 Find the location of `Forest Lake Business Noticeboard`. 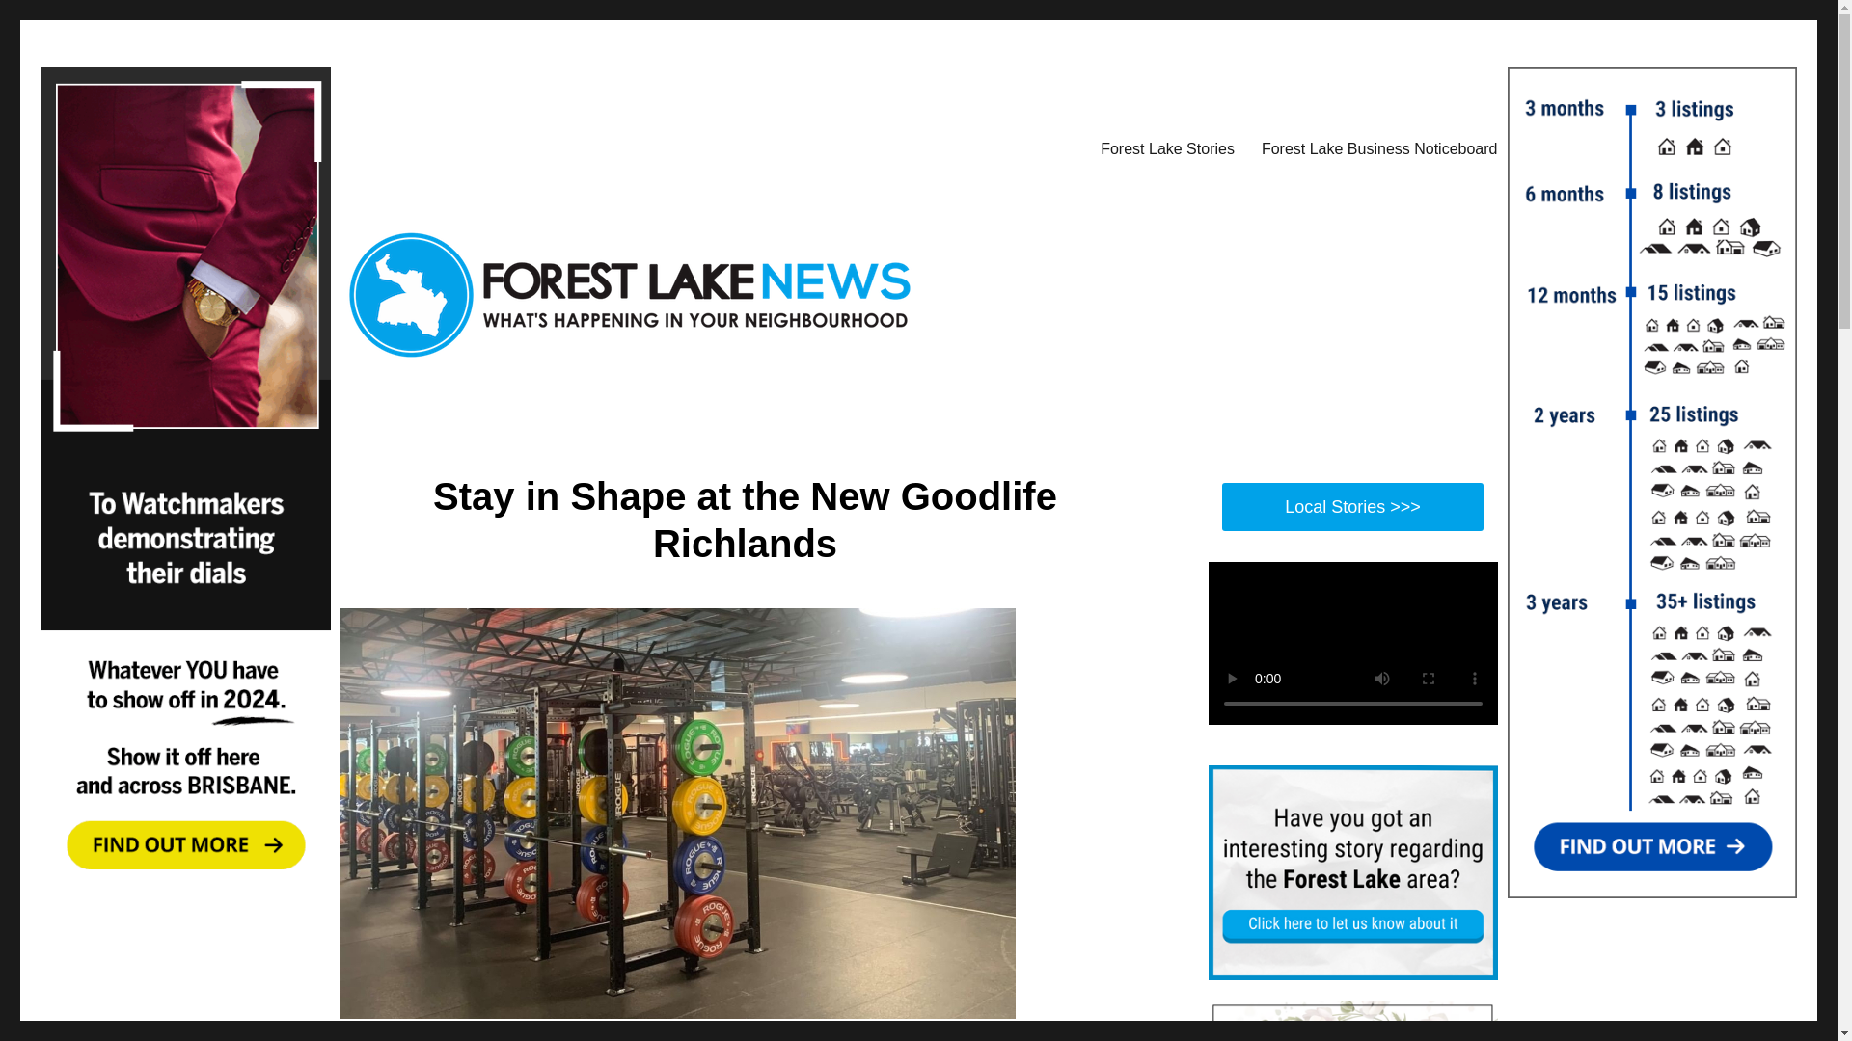

Forest Lake Business Noticeboard is located at coordinates (1379, 147).